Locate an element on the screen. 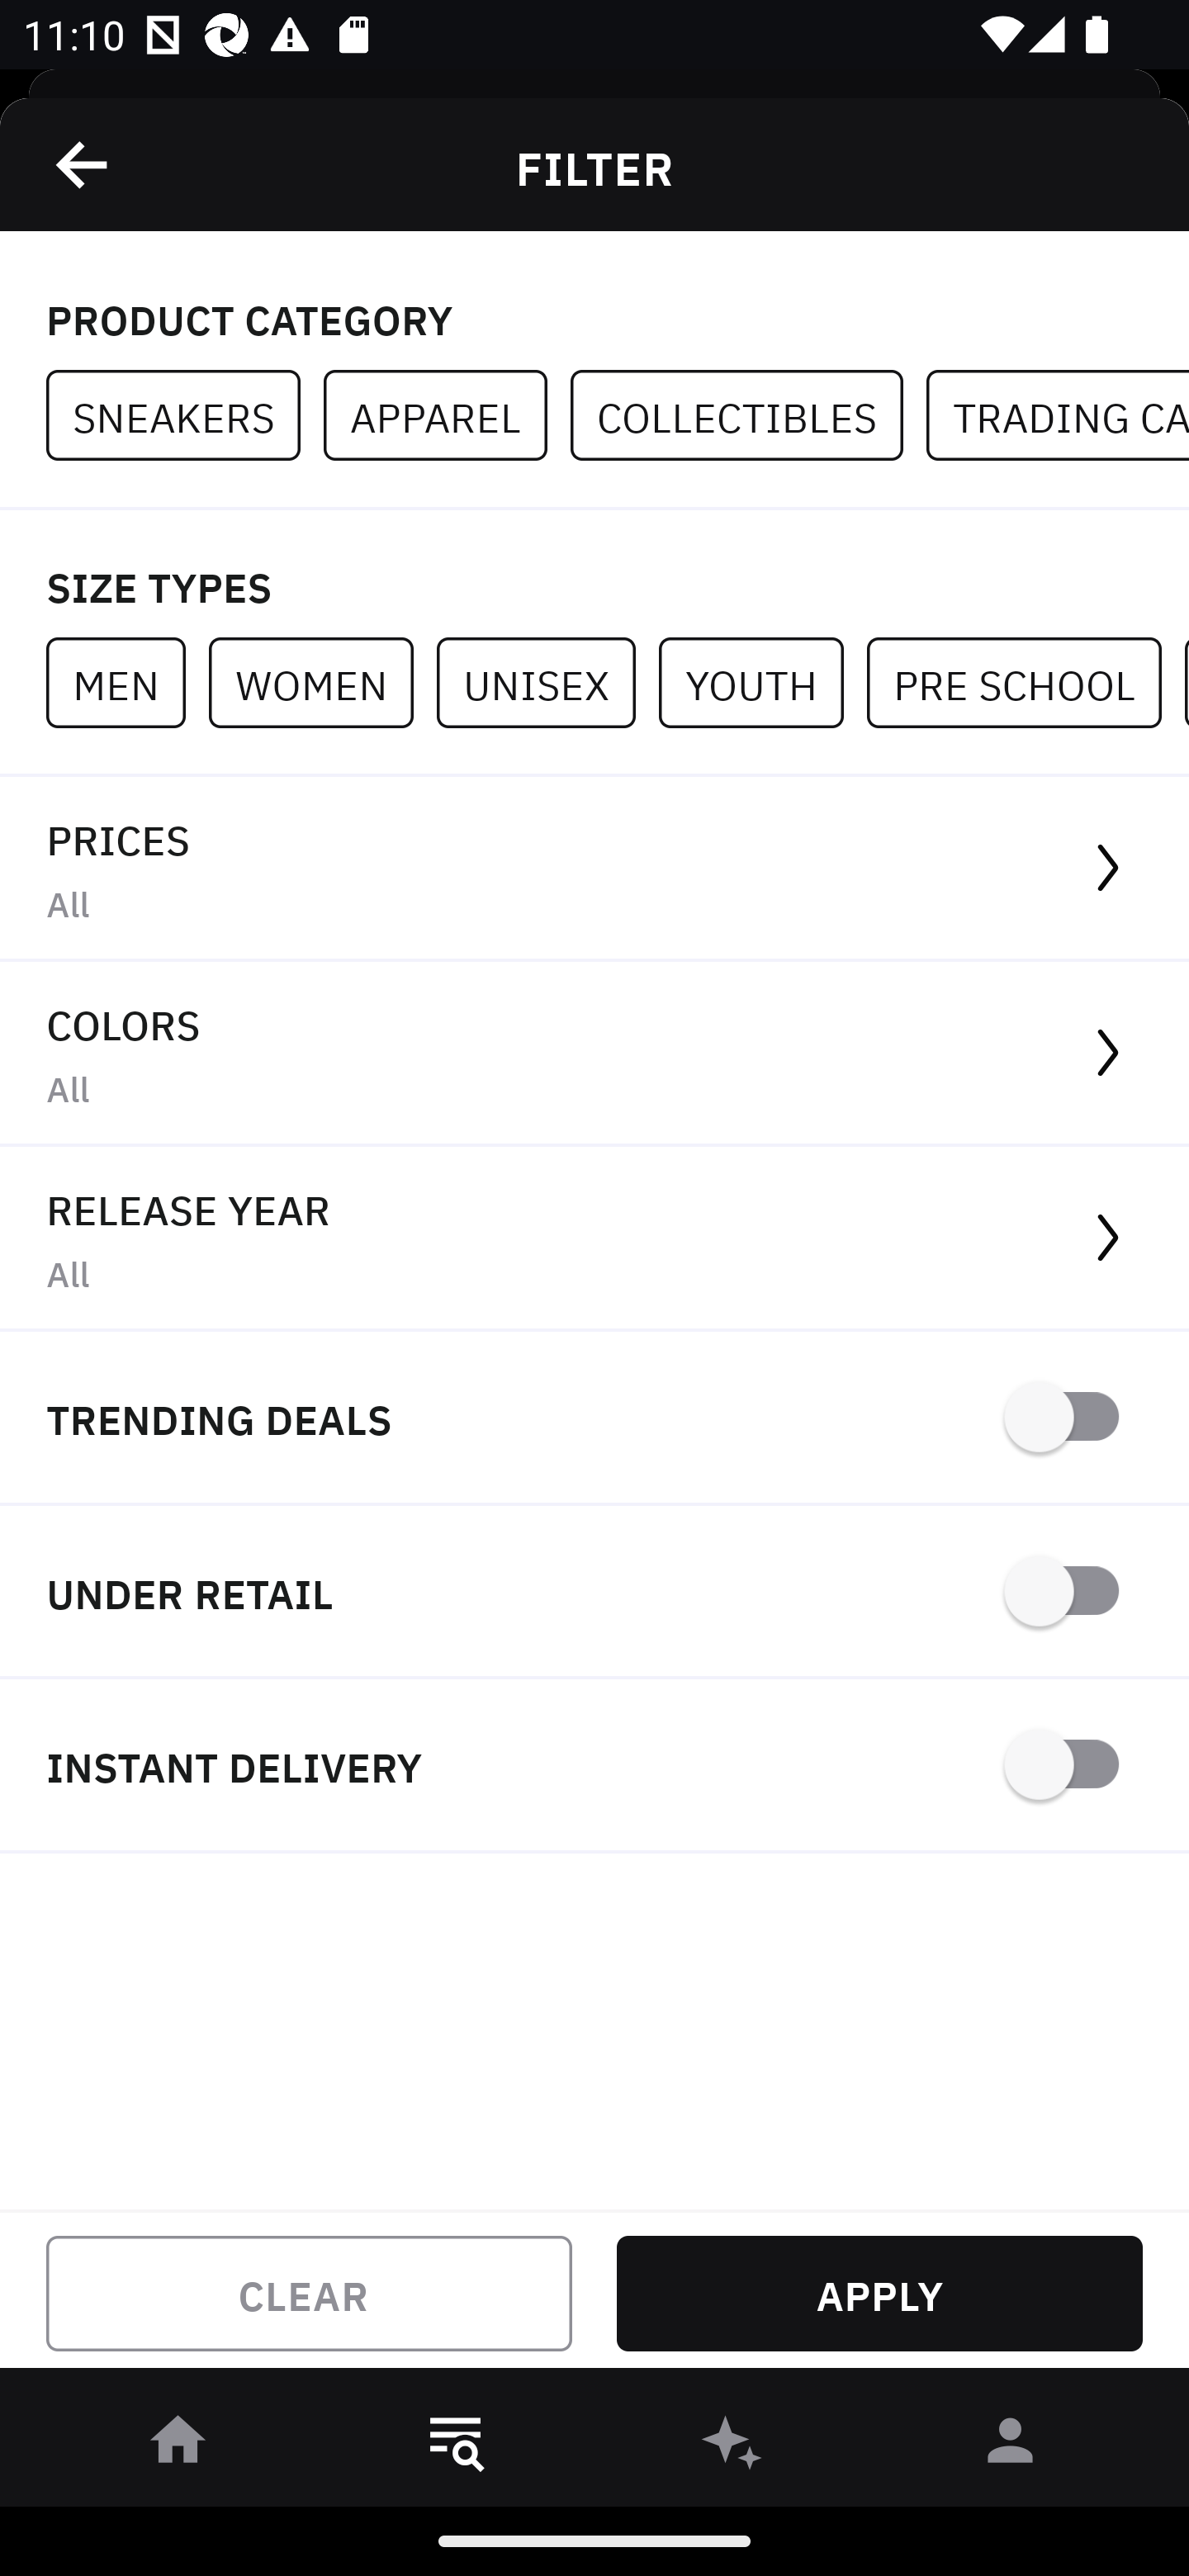 The image size is (1189, 2576). TRADING CARDS is located at coordinates (1057, 416).